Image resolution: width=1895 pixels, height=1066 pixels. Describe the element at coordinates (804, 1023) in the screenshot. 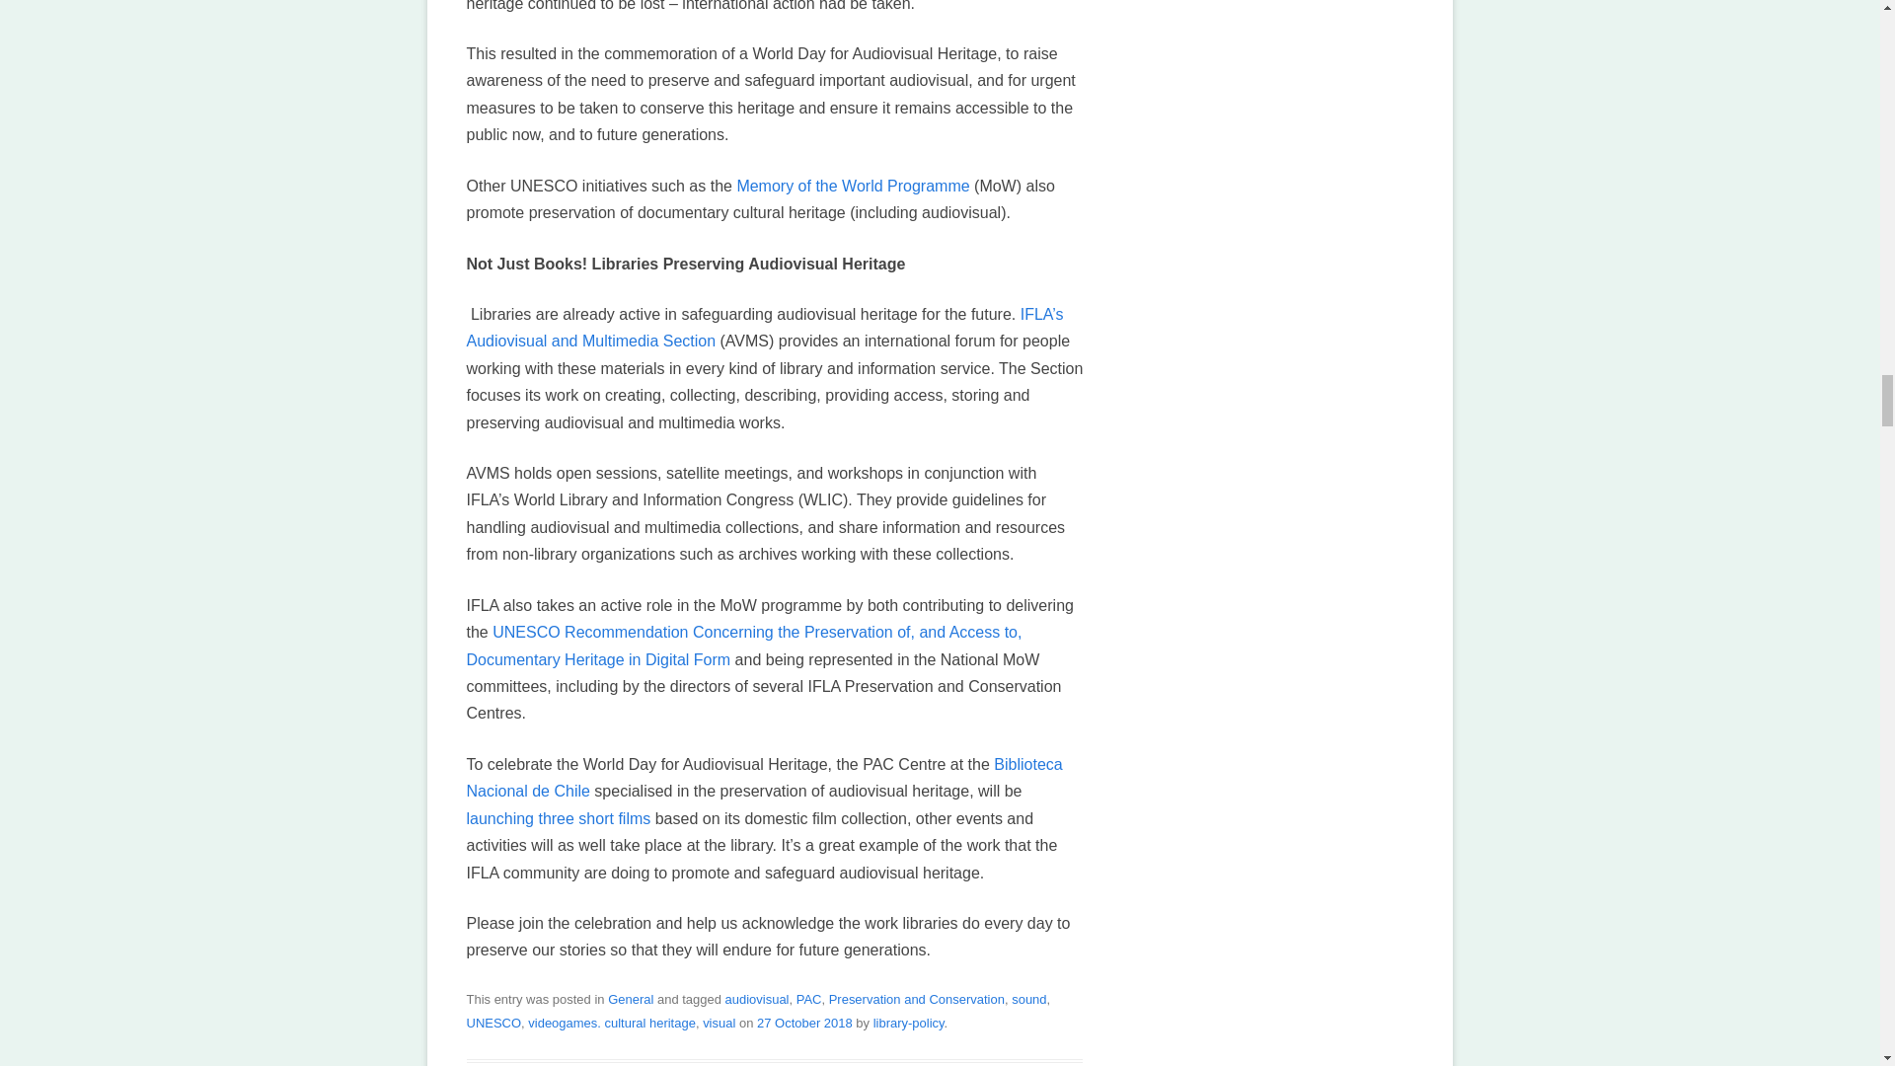

I see `14:00` at that location.